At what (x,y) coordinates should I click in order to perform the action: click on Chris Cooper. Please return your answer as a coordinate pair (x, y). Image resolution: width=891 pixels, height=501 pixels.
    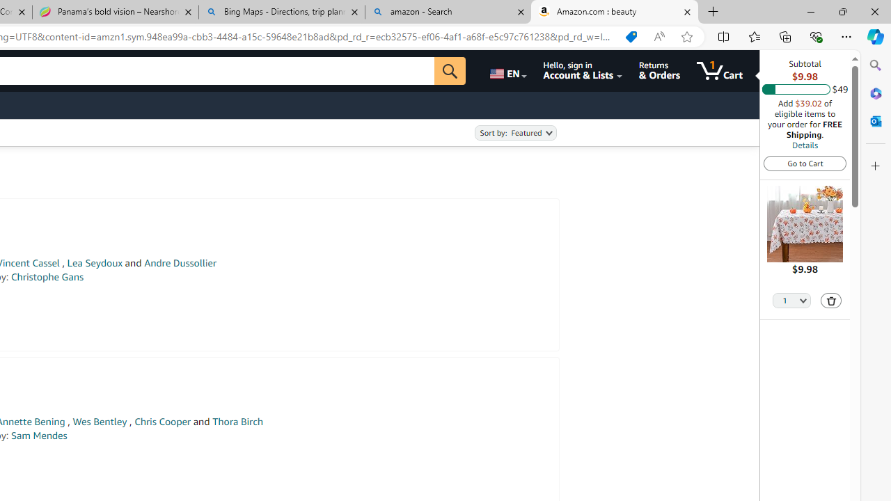
    Looking at the image, I should click on (163, 422).